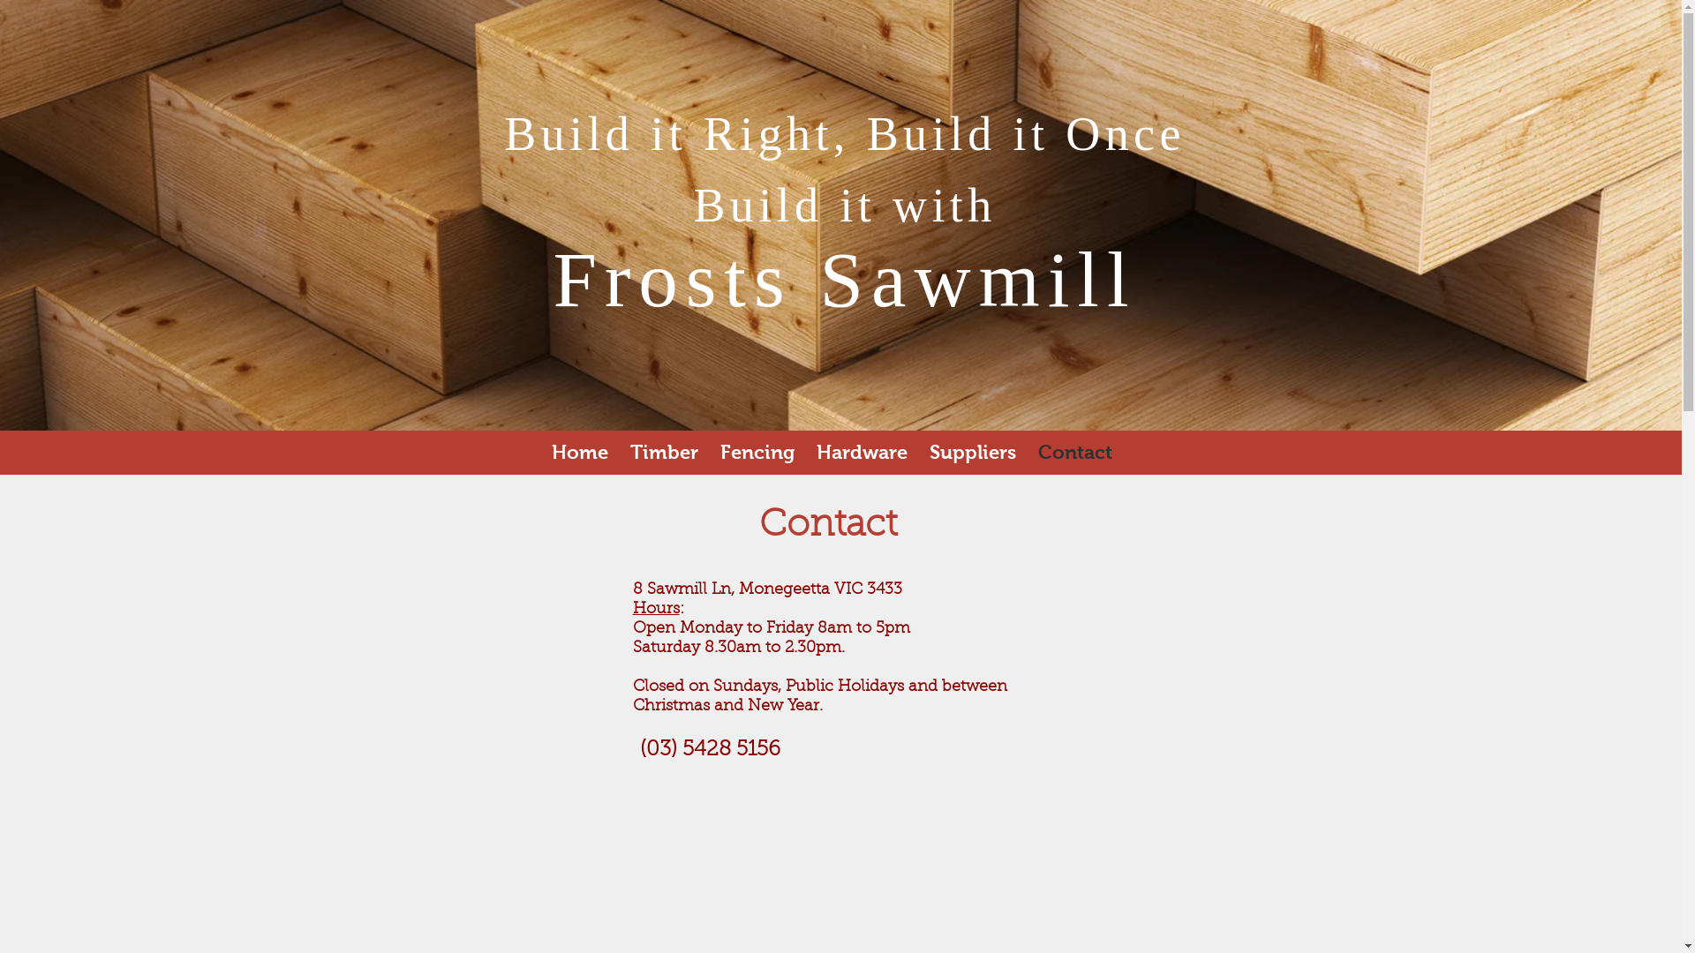  Describe the element at coordinates (862, 452) in the screenshot. I see `Hardware` at that location.